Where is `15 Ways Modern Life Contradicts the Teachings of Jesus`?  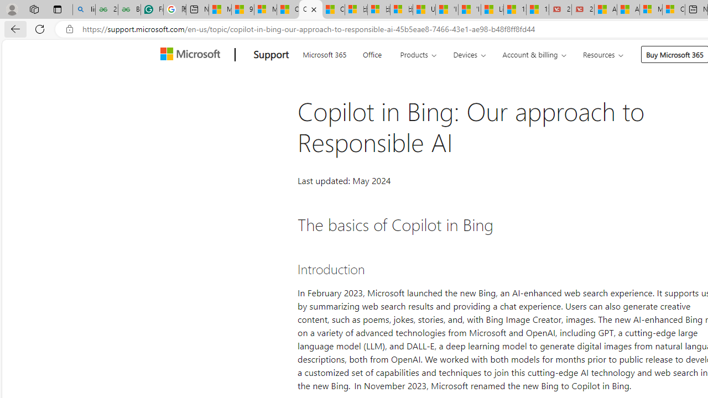
15 Ways Modern Life Contradicts the Teachings of Jesus is located at coordinates (538, 10).